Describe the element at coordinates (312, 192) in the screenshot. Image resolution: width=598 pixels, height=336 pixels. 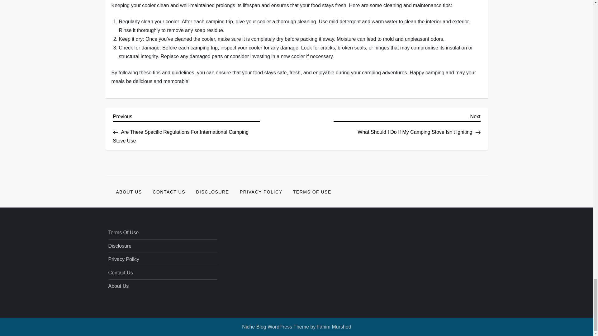
I see `TERMS OF USE` at that location.